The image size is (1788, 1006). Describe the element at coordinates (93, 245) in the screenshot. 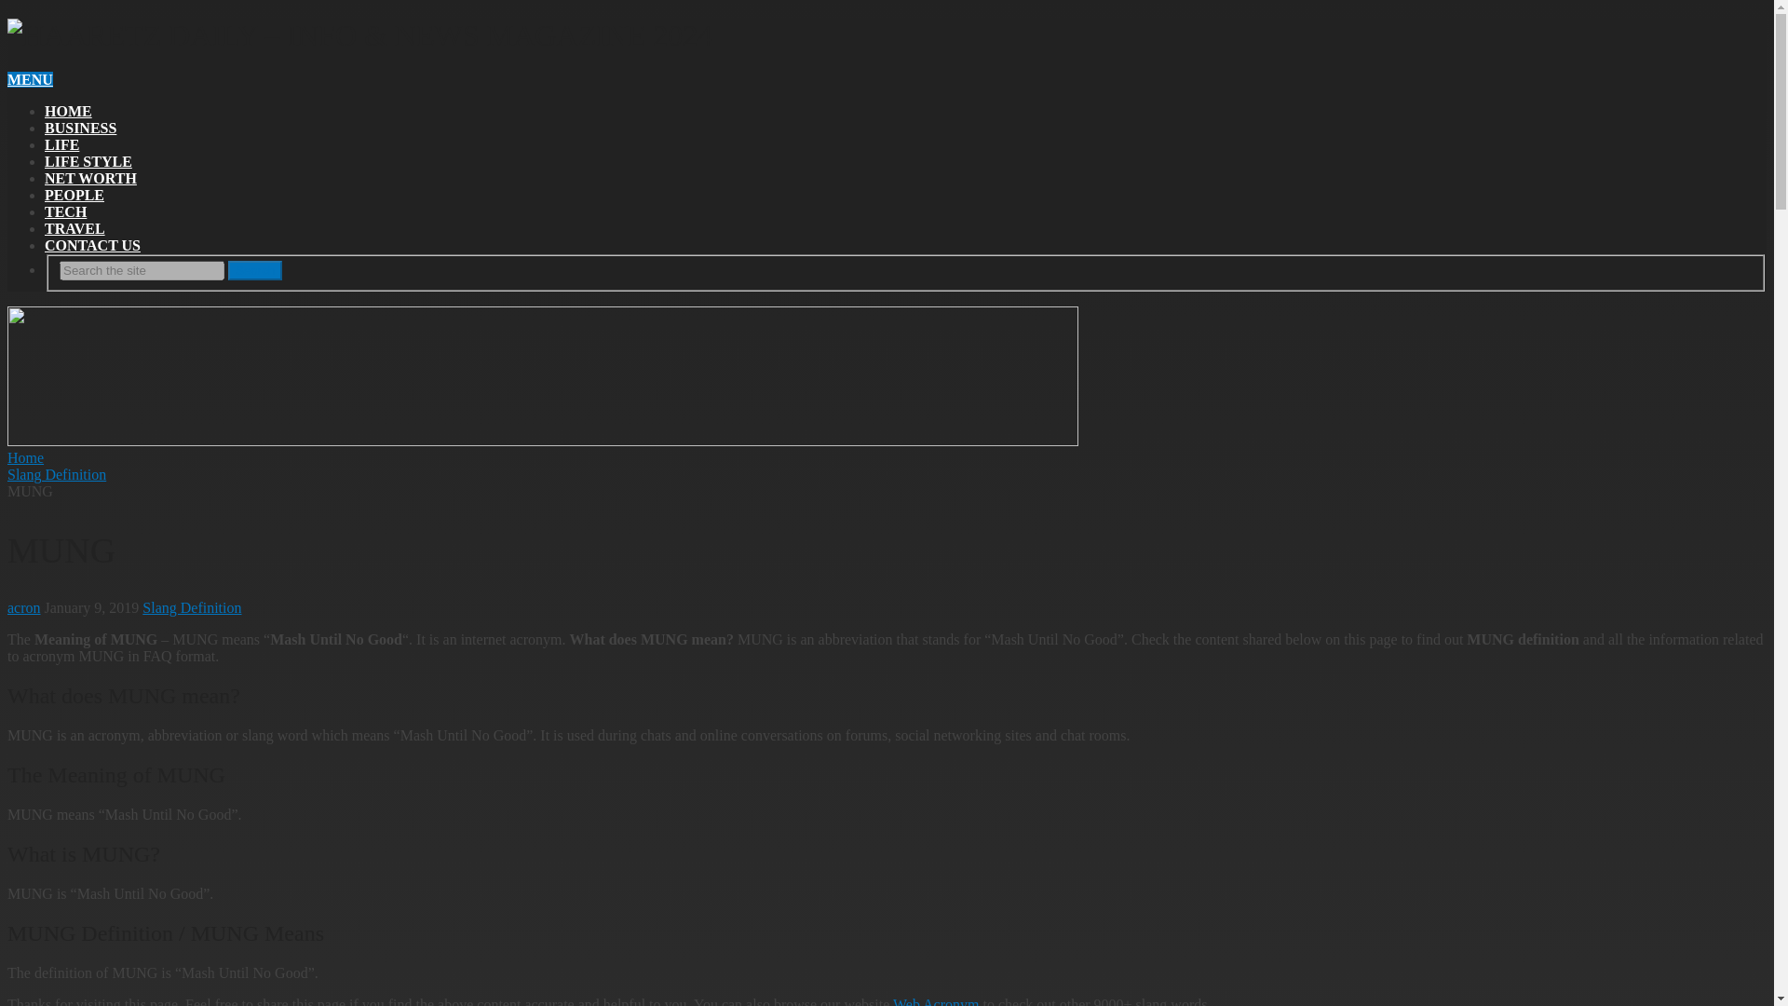

I see `CONTACT US` at that location.